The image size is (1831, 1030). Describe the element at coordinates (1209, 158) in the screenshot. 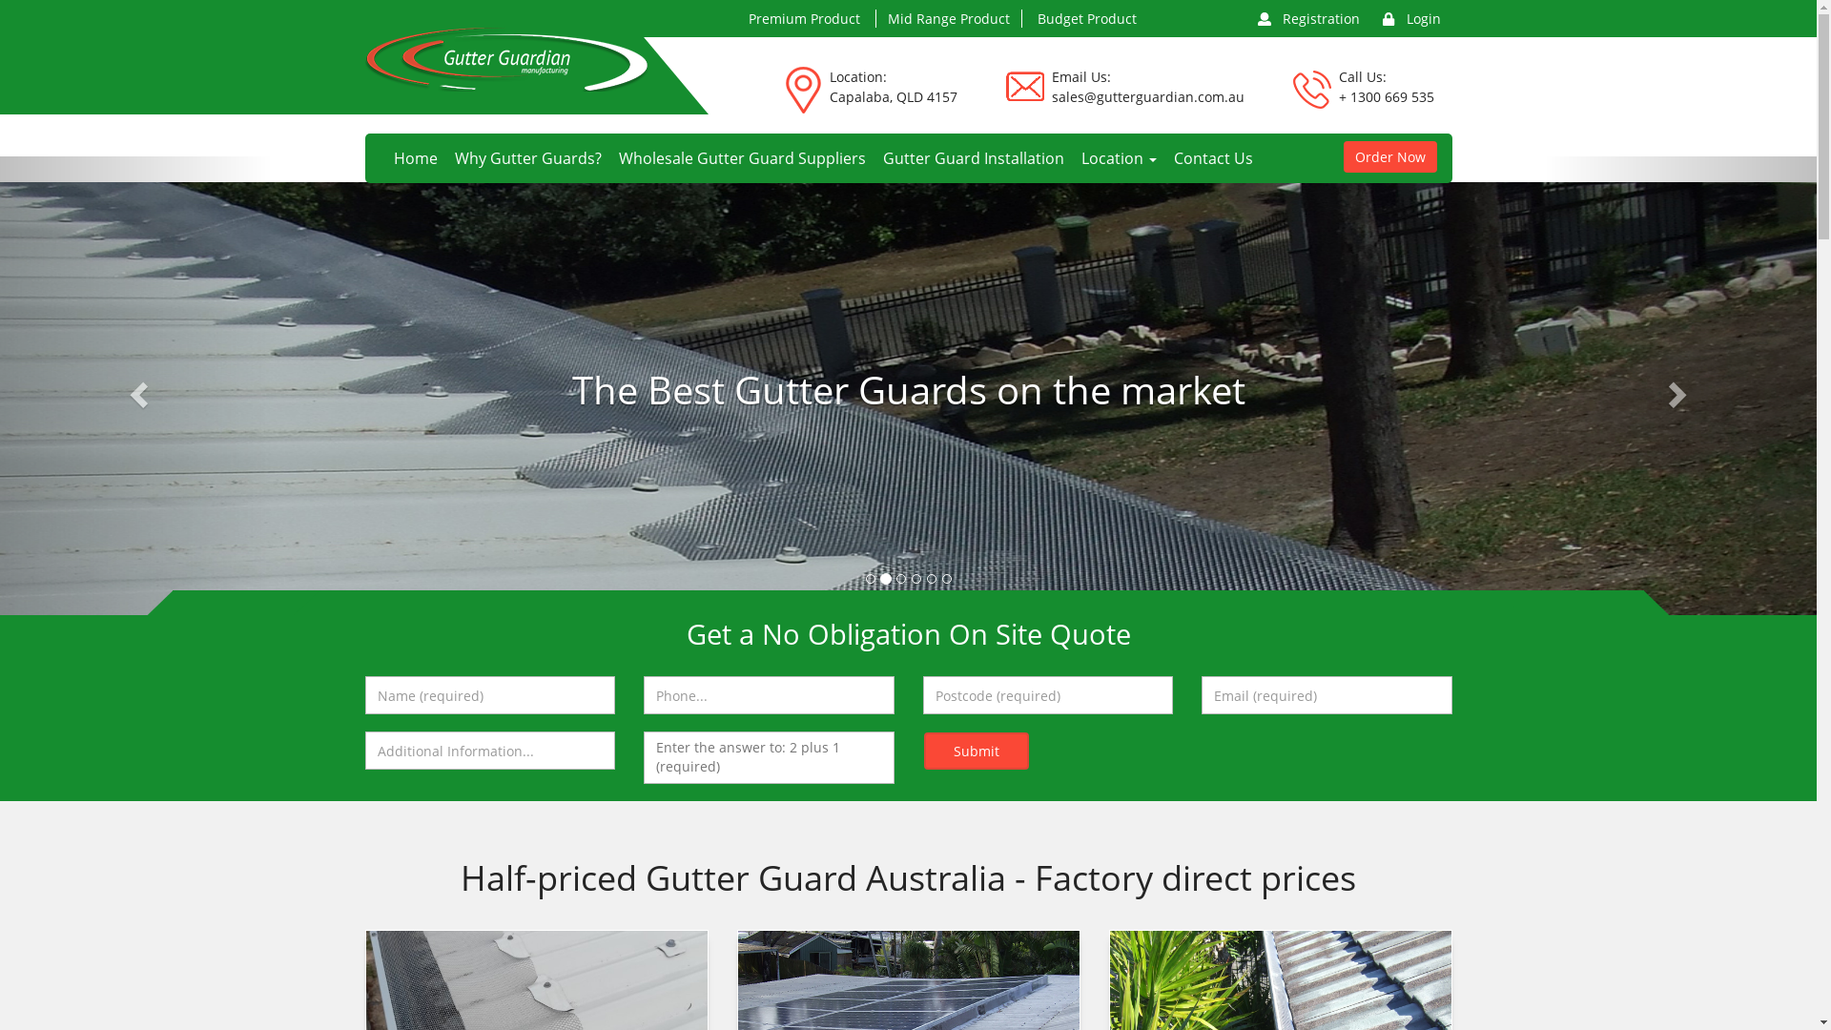

I see `Contact Us` at that location.